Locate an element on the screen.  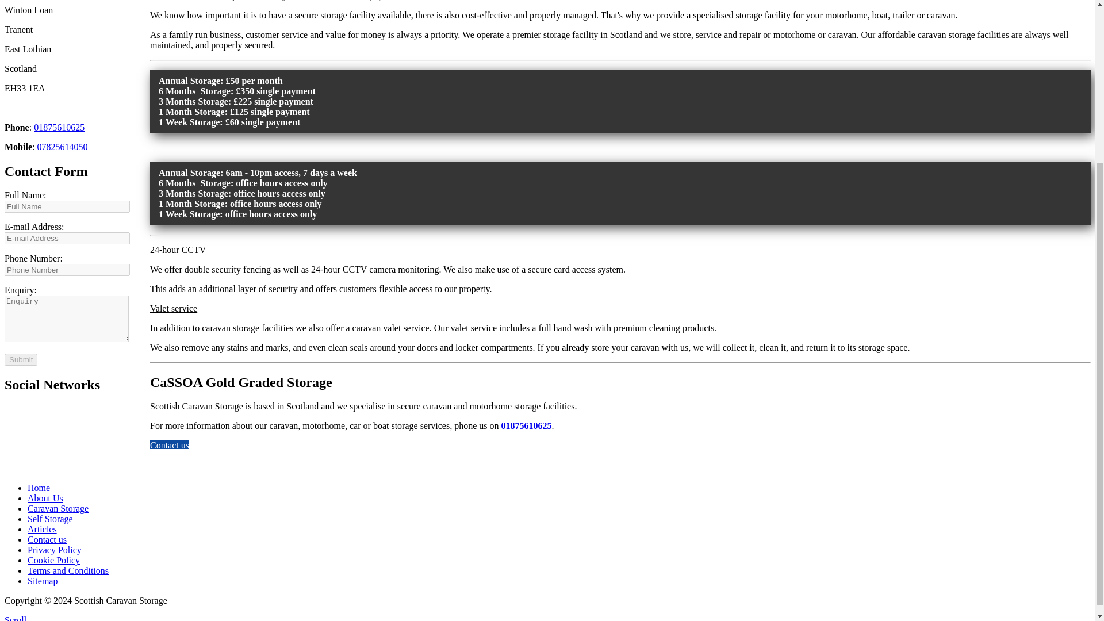
About Us is located at coordinates (45, 498).